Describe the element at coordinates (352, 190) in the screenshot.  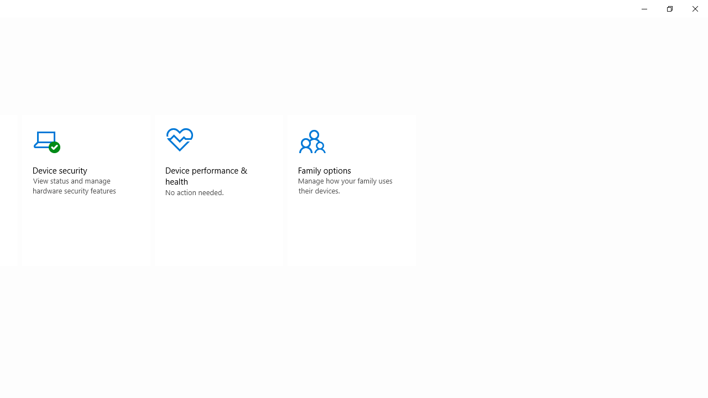
I see `Family optionsNo action needed.` at that location.